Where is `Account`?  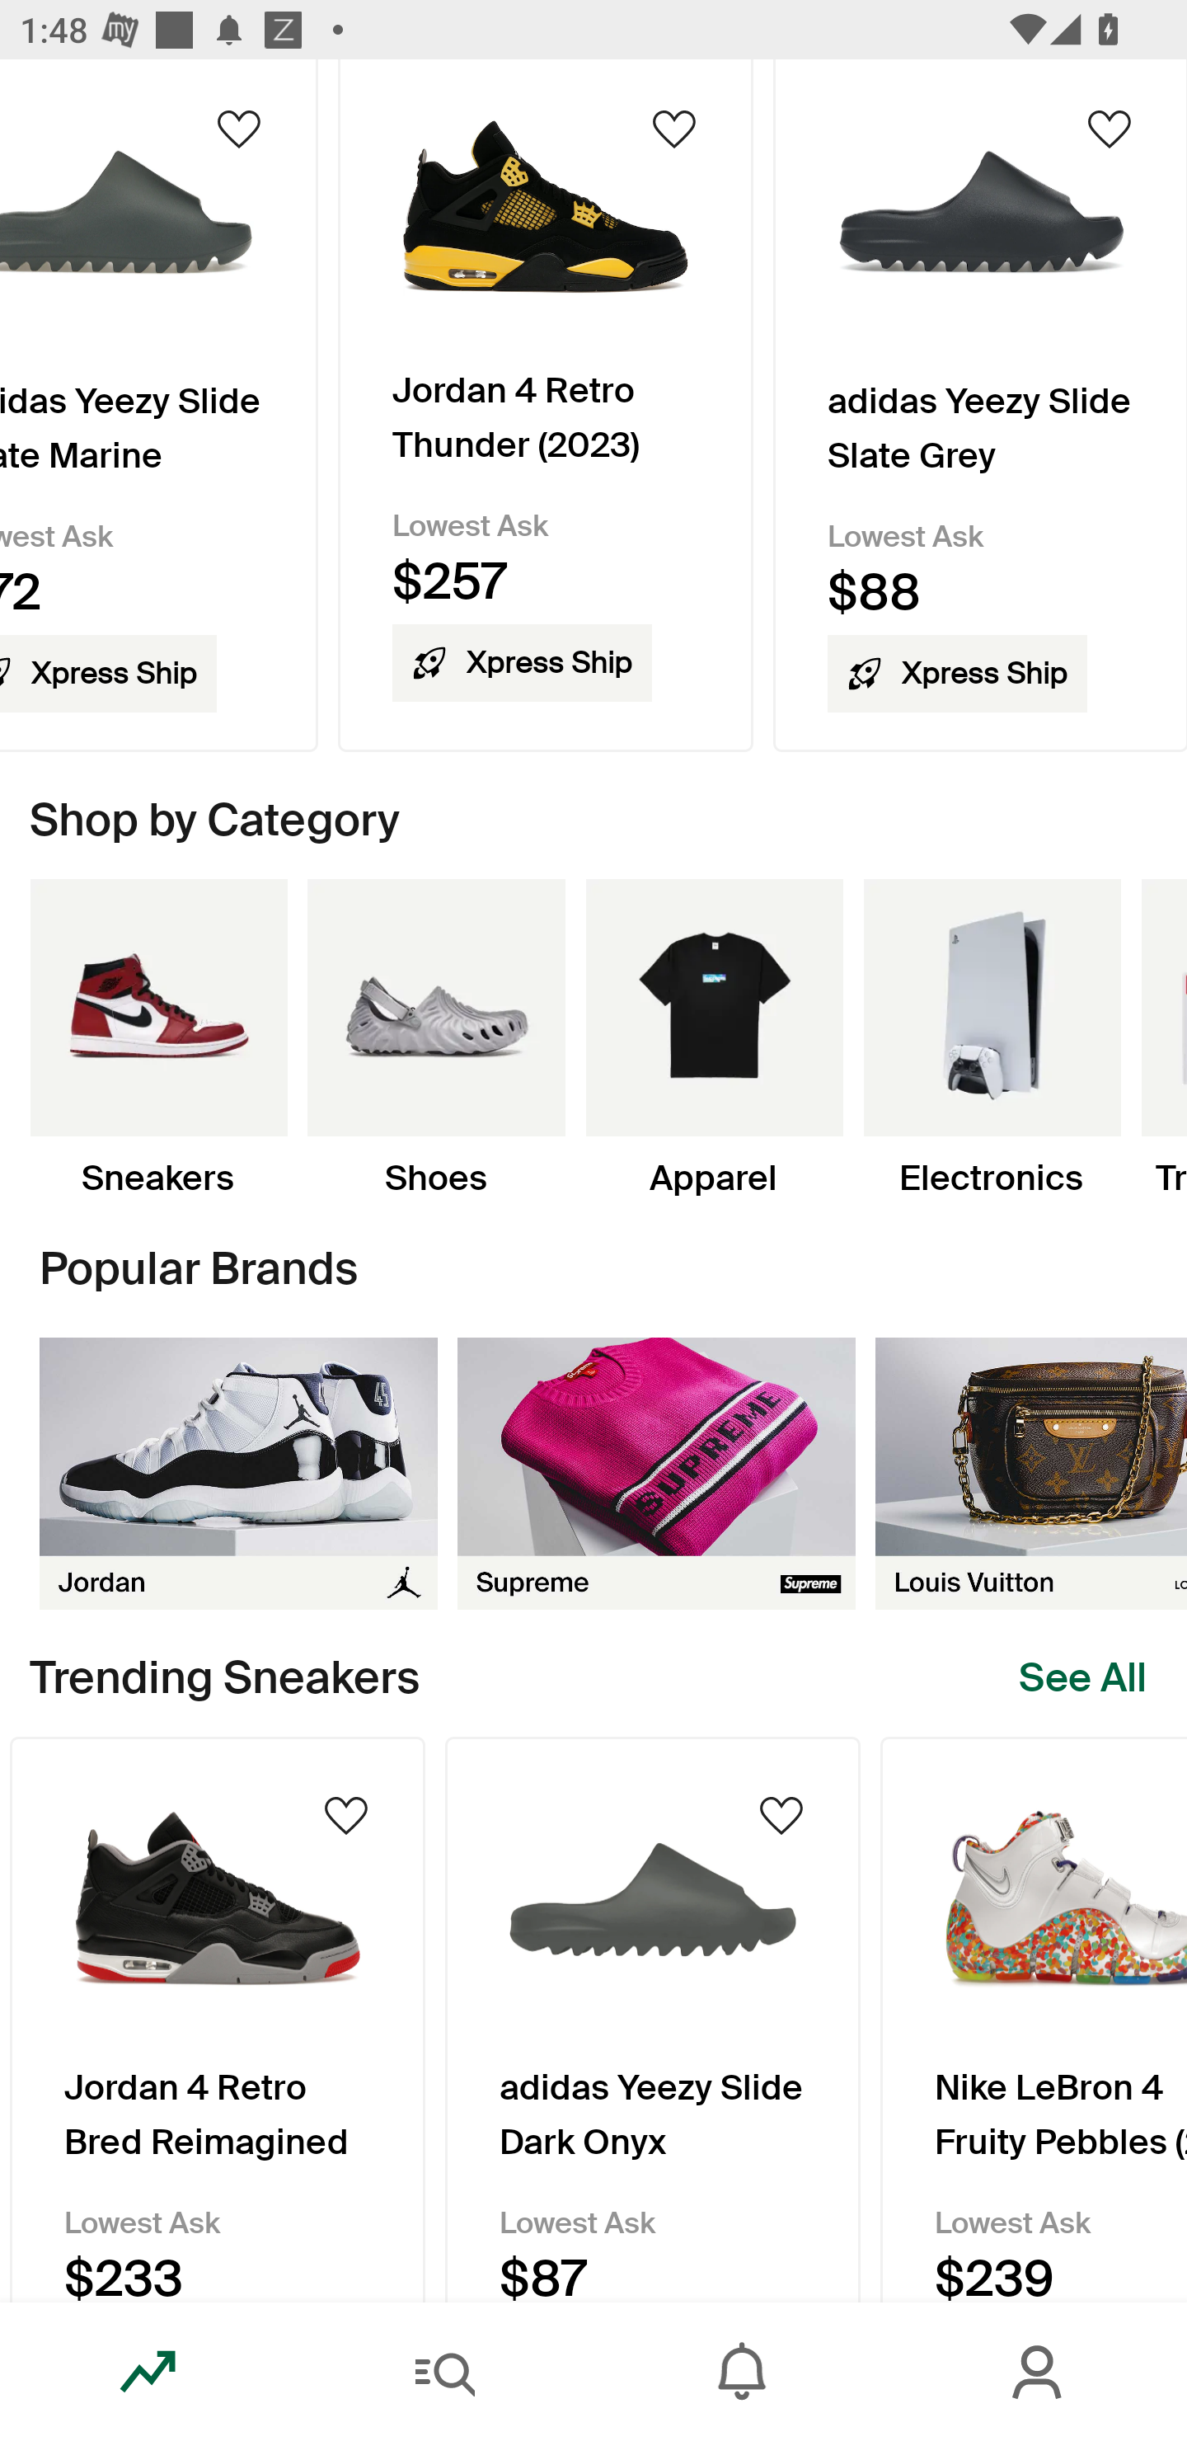
Account is located at coordinates (1039, 2372).